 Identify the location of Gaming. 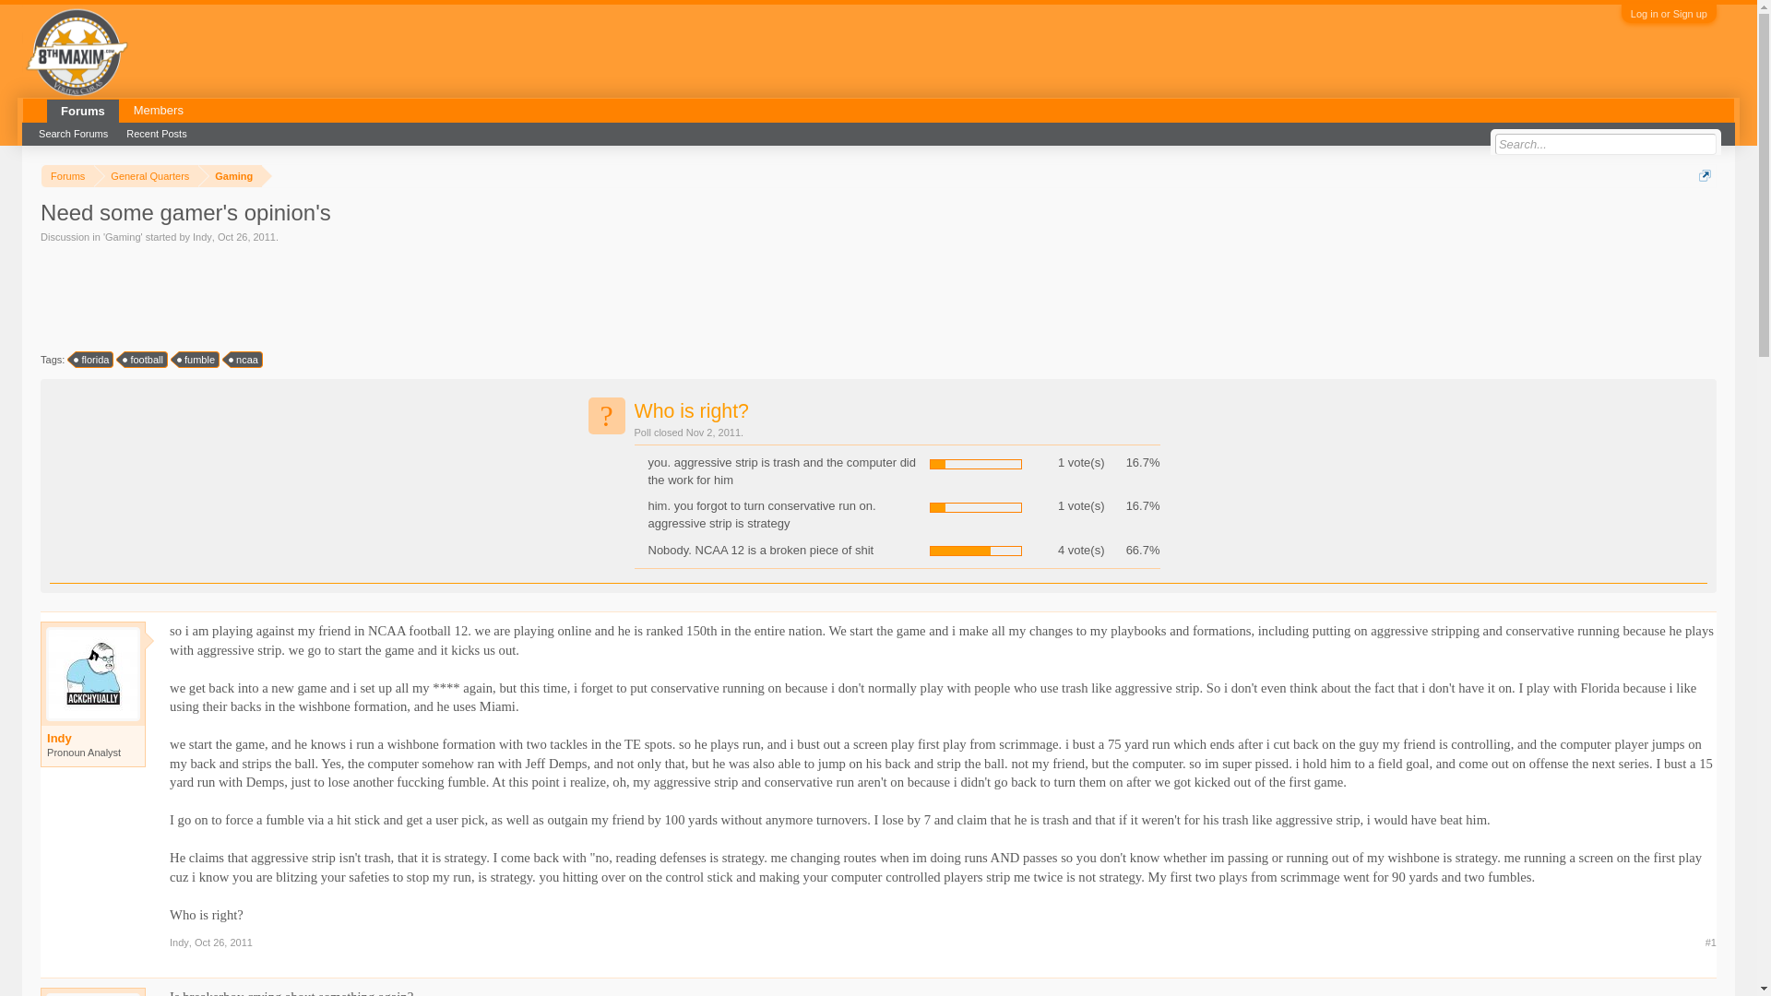
(231, 177).